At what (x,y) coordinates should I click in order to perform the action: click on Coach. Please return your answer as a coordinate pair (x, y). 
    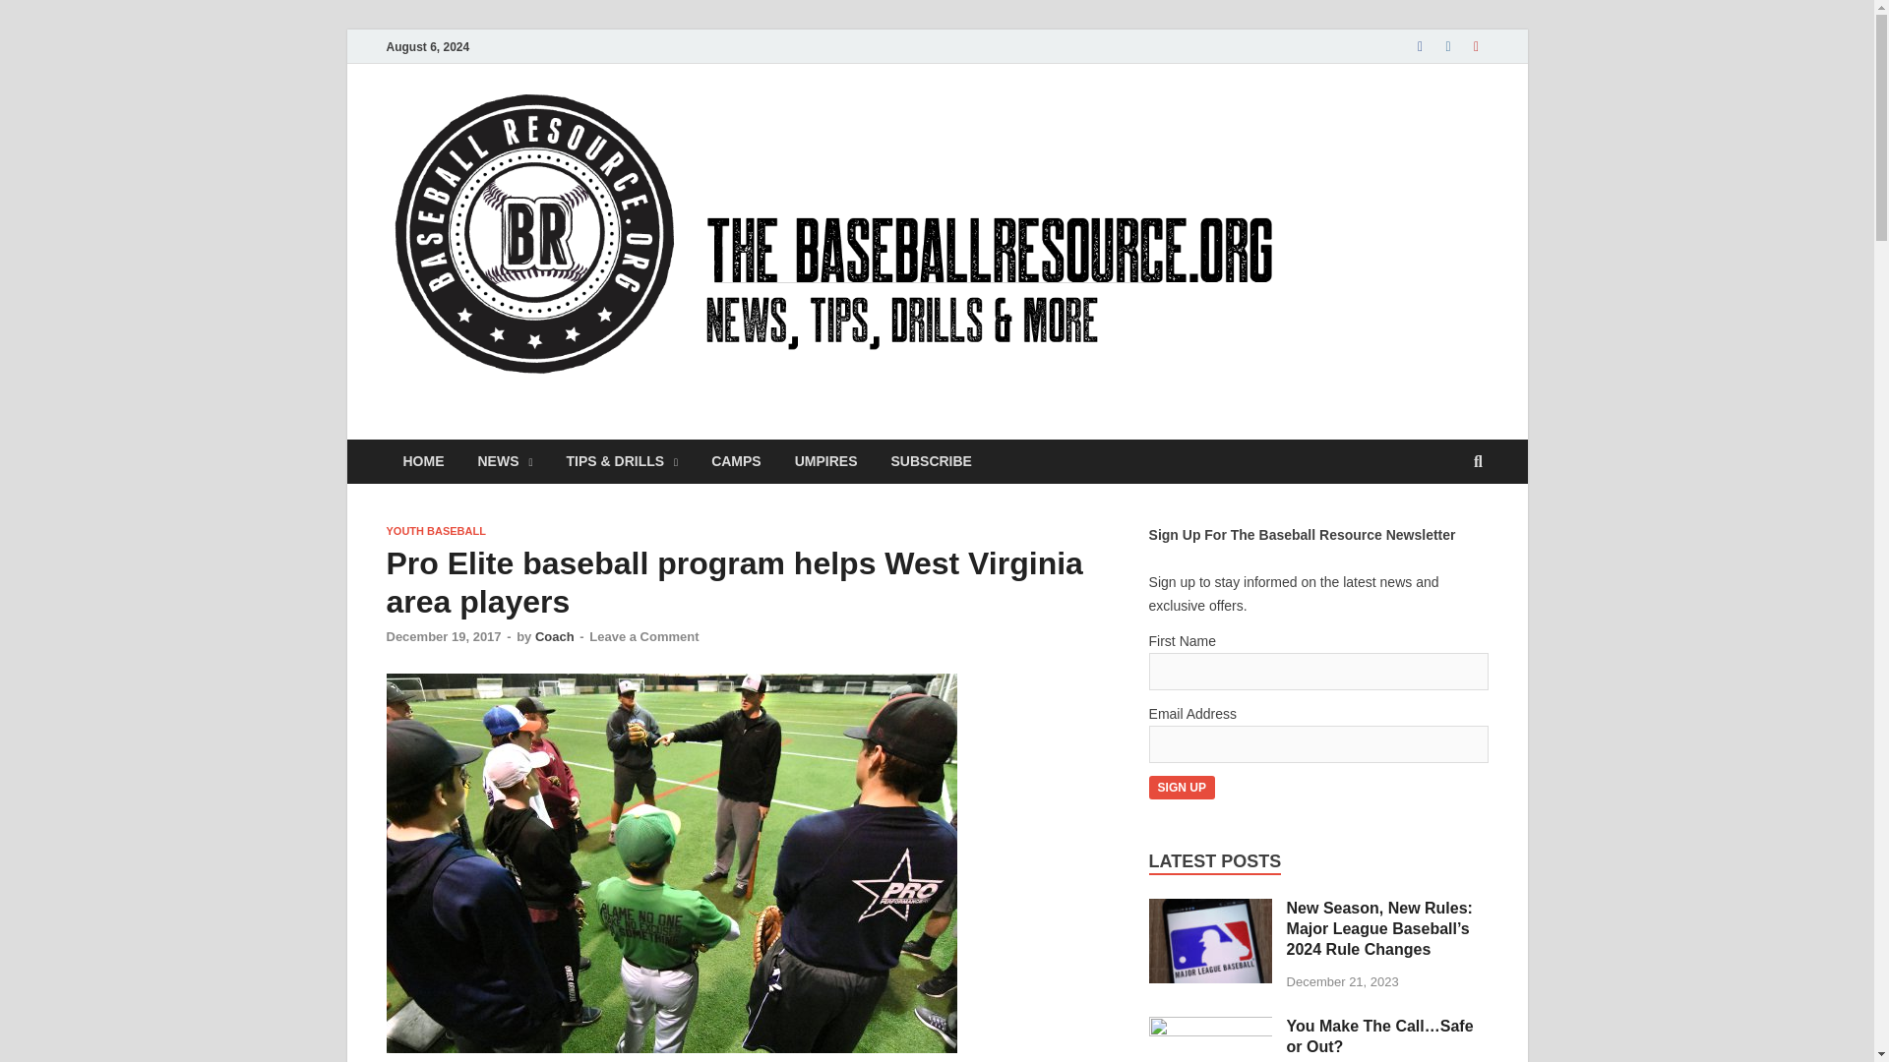
    Looking at the image, I should click on (554, 636).